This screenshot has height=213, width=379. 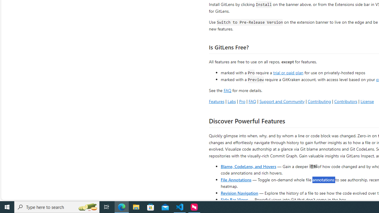 What do you see at coordinates (236, 179) in the screenshot?
I see `File Annotations` at bounding box center [236, 179].